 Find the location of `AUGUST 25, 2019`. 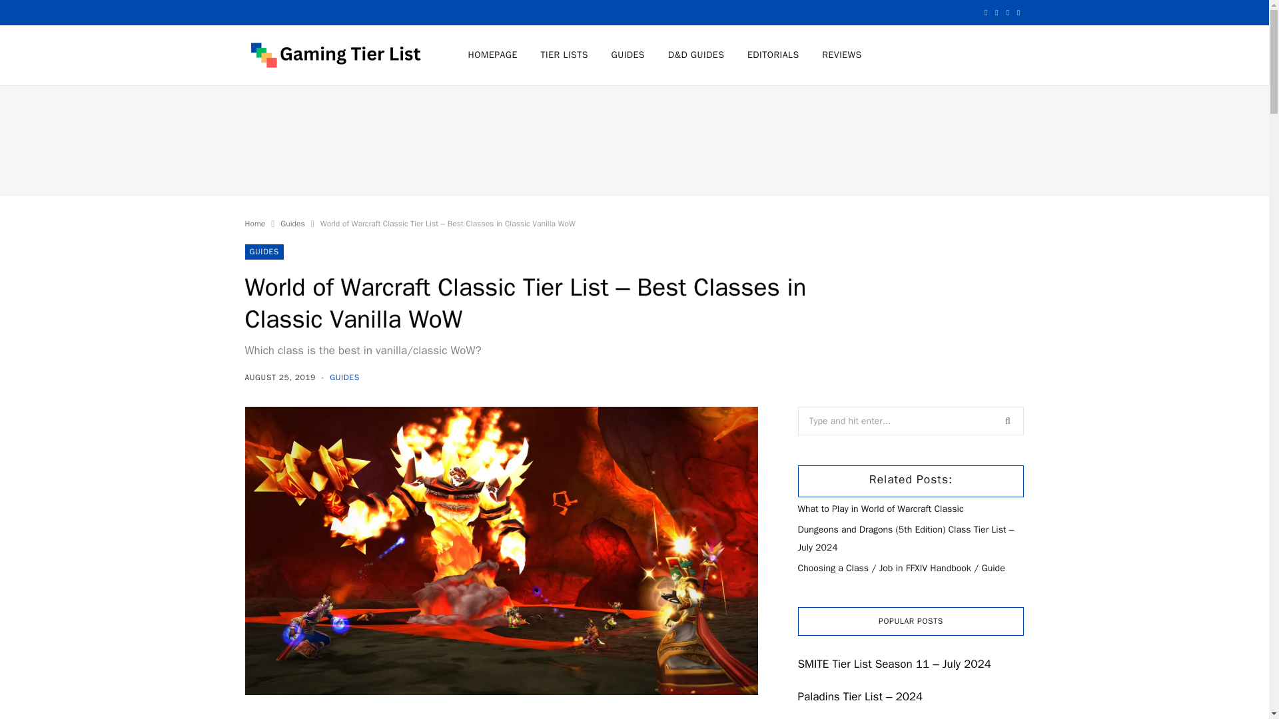

AUGUST 25, 2019 is located at coordinates (282, 377).